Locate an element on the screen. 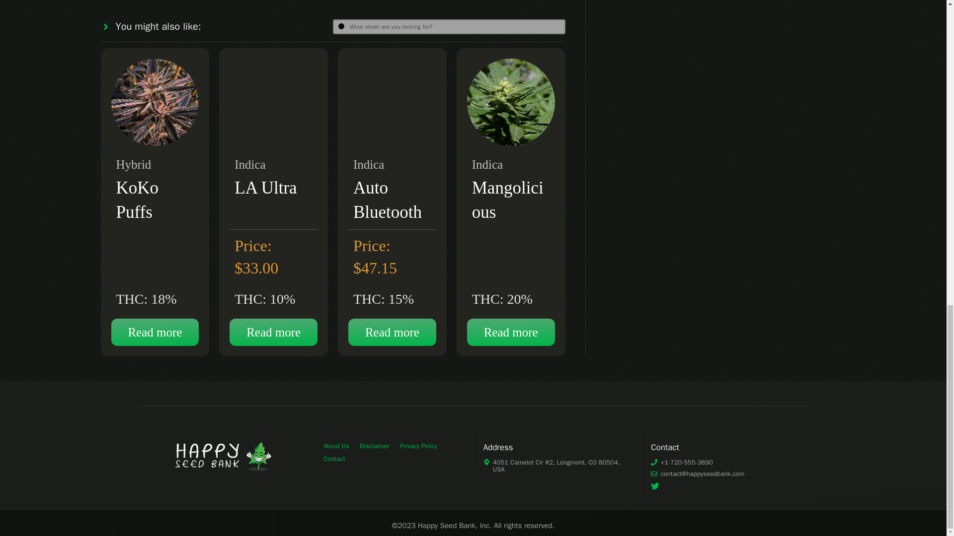 Image resolution: width=954 pixels, height=536 pixels. Auto Bluetooth is located at coordinates (387, 200).